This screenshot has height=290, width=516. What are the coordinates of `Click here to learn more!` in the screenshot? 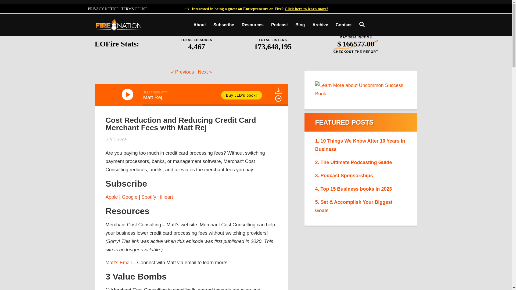 It's located at (306, 9).